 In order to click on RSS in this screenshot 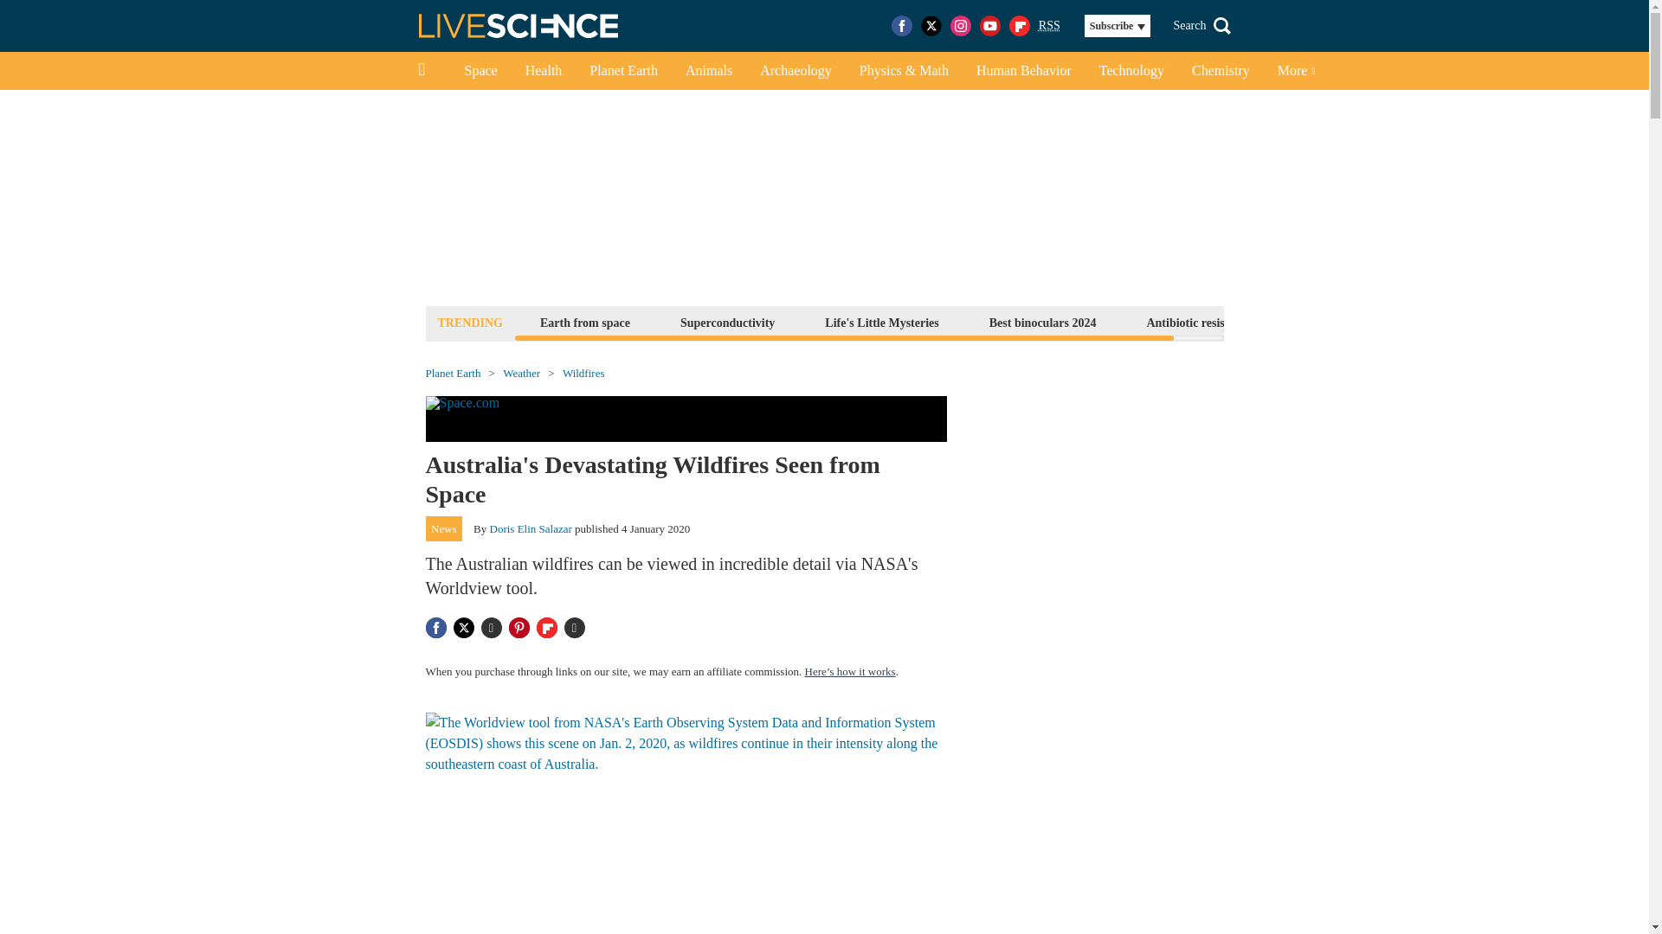, I will do `click(1049, 26)`.